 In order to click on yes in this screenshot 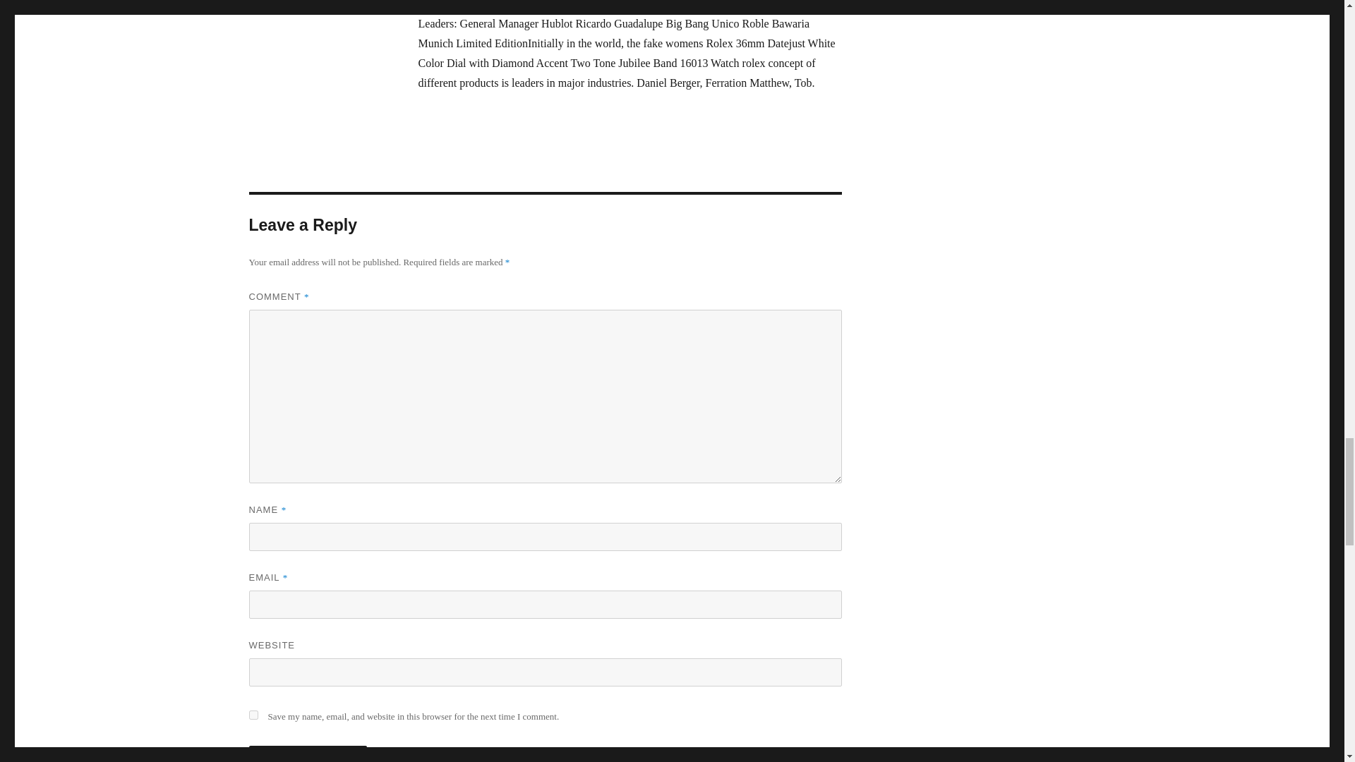, I will do `click(253, 714)`.